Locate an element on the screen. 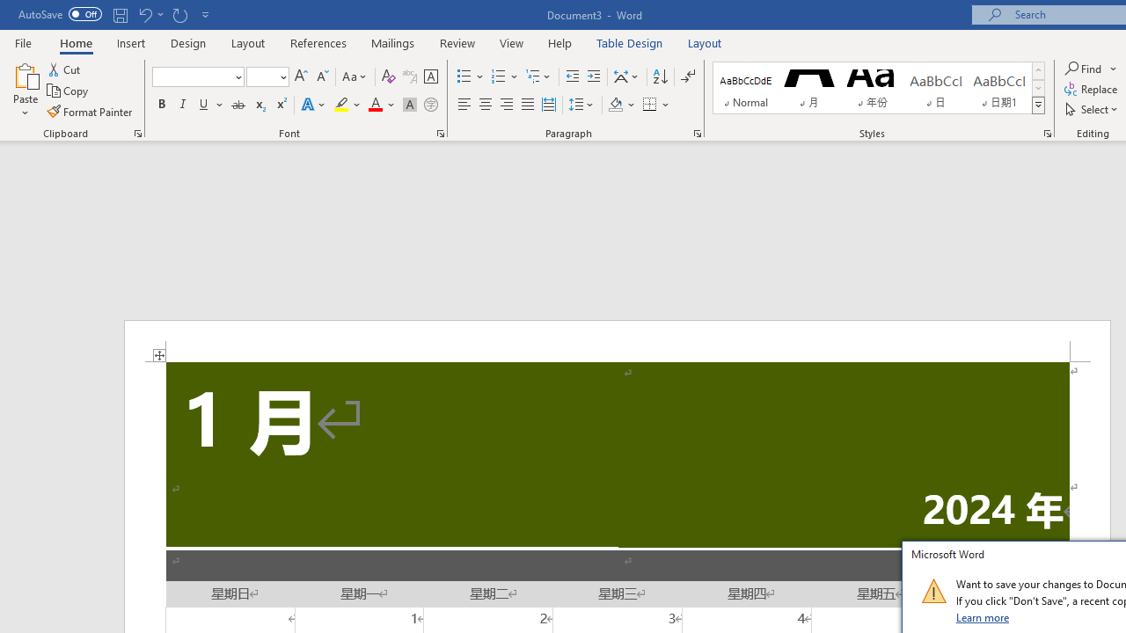  Styles... is located at coordinates (1047, 134).